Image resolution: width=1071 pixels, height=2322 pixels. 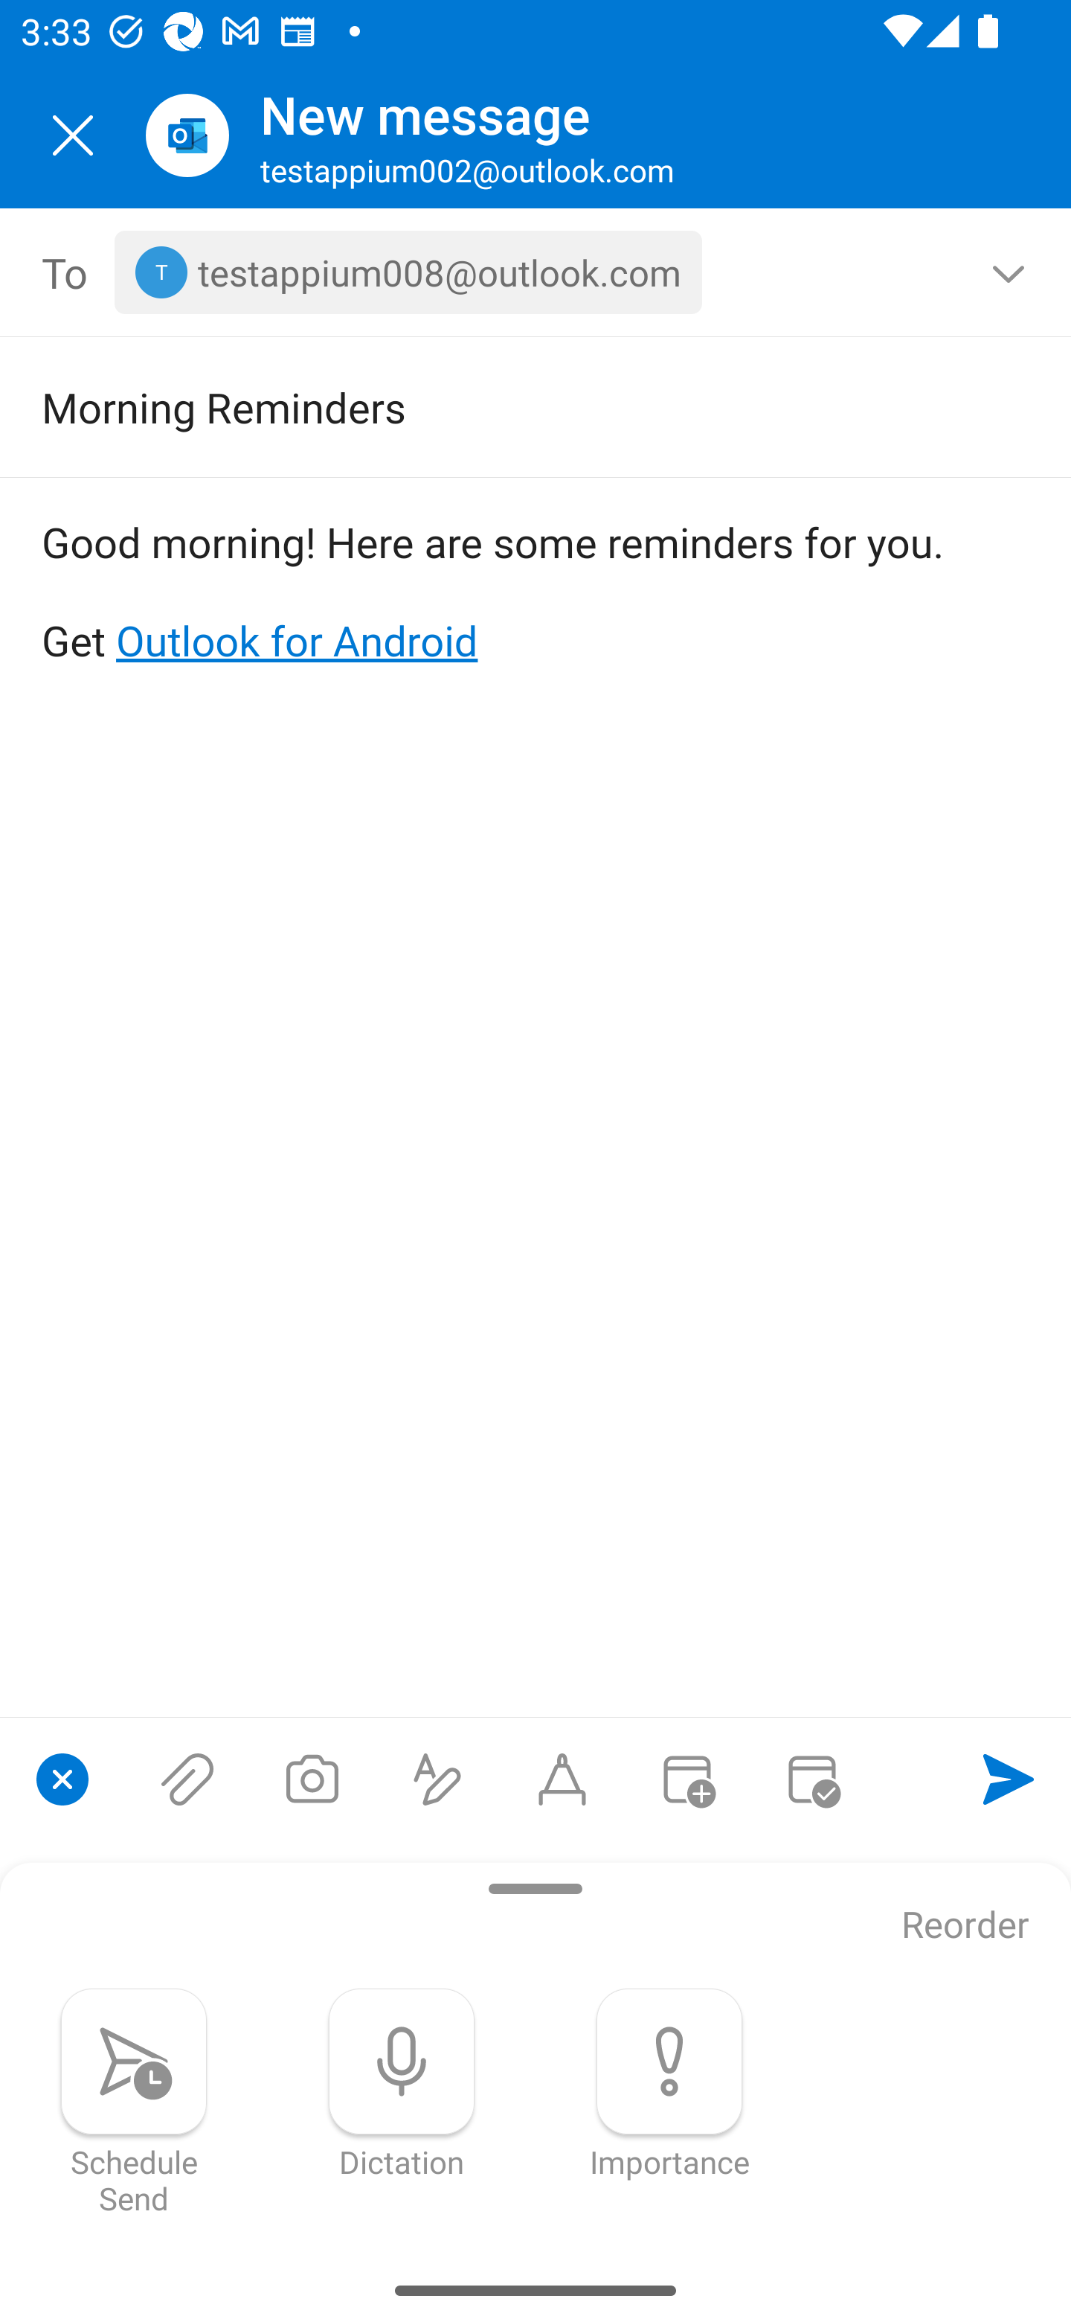 What do you see at coordinates (402, 2084) in the screenshot?
I see `Dictation` at bounding box center [402, 2084].